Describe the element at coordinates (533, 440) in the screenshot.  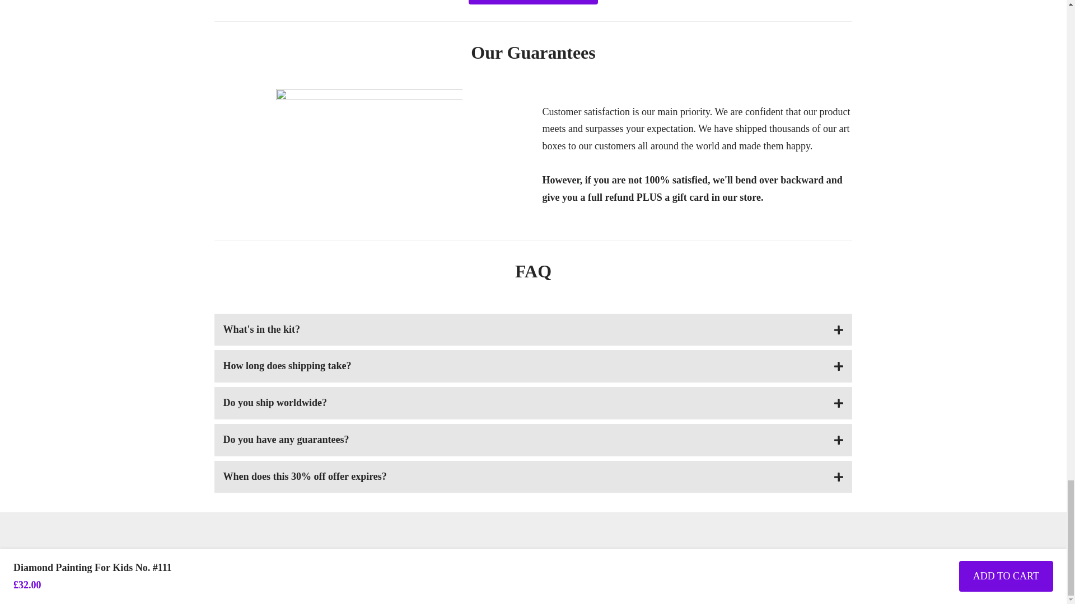
I see `Do you have any guarantees?` at that location.